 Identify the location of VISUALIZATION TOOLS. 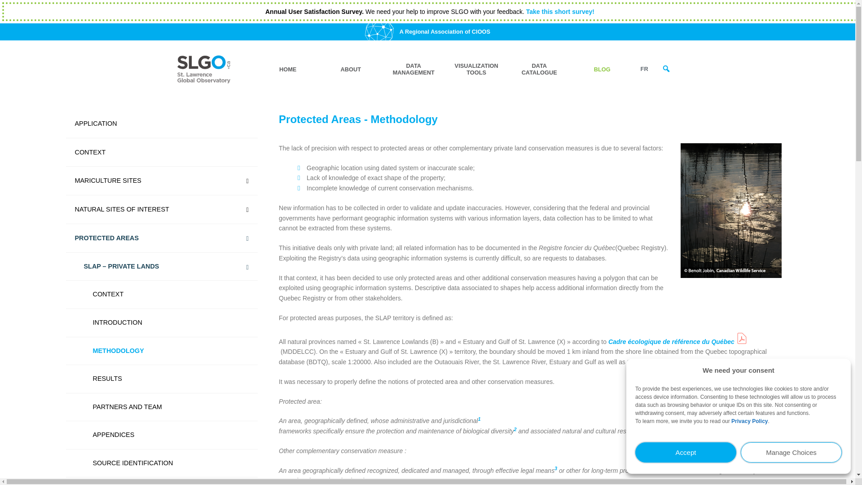
(476, 69).